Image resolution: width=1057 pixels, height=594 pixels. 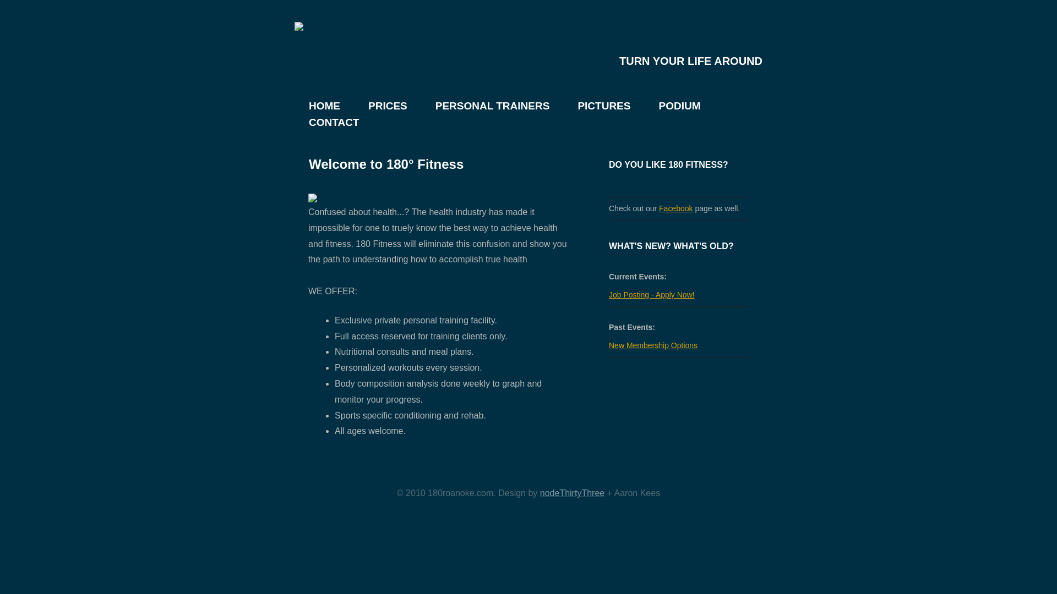 What do you see at coordinates (478, 106) in the screenshot?
I see `PERSONAL TRAINERS` at bounding box center [478, 106].